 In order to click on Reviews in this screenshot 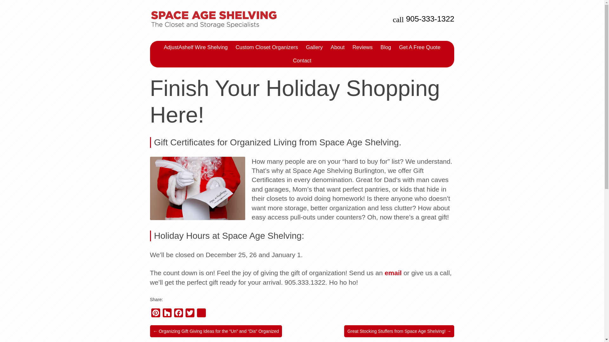, I will do `click(362, 47)`.